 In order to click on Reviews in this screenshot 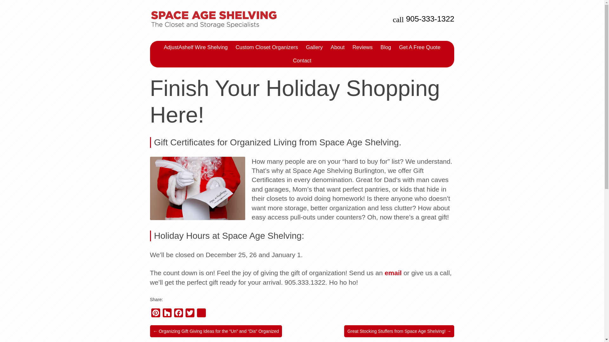, I will do `click(362, 47)`.